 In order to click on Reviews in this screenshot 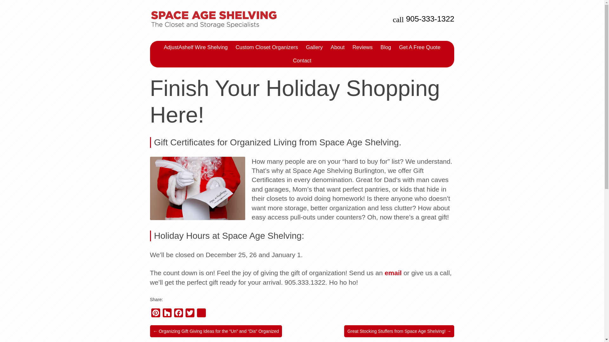, I will do `click(362, 47)`.